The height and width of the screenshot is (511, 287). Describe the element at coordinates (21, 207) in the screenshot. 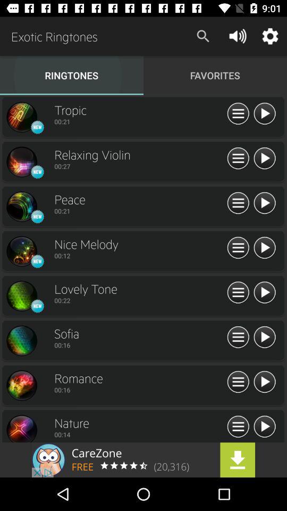

I see `go to peace` at that location.